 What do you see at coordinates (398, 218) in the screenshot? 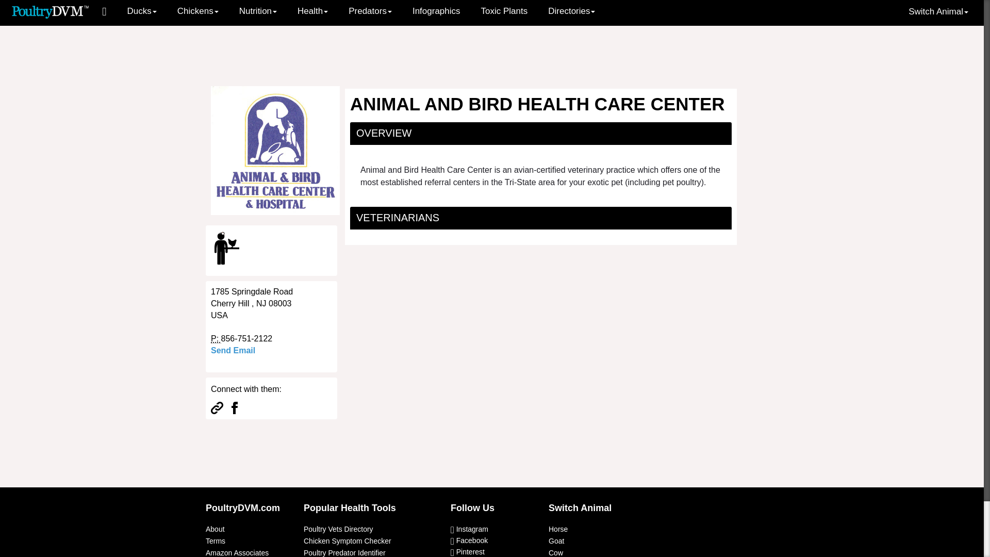
I see `VETERINARIANS` at bounding box center [398, 218].